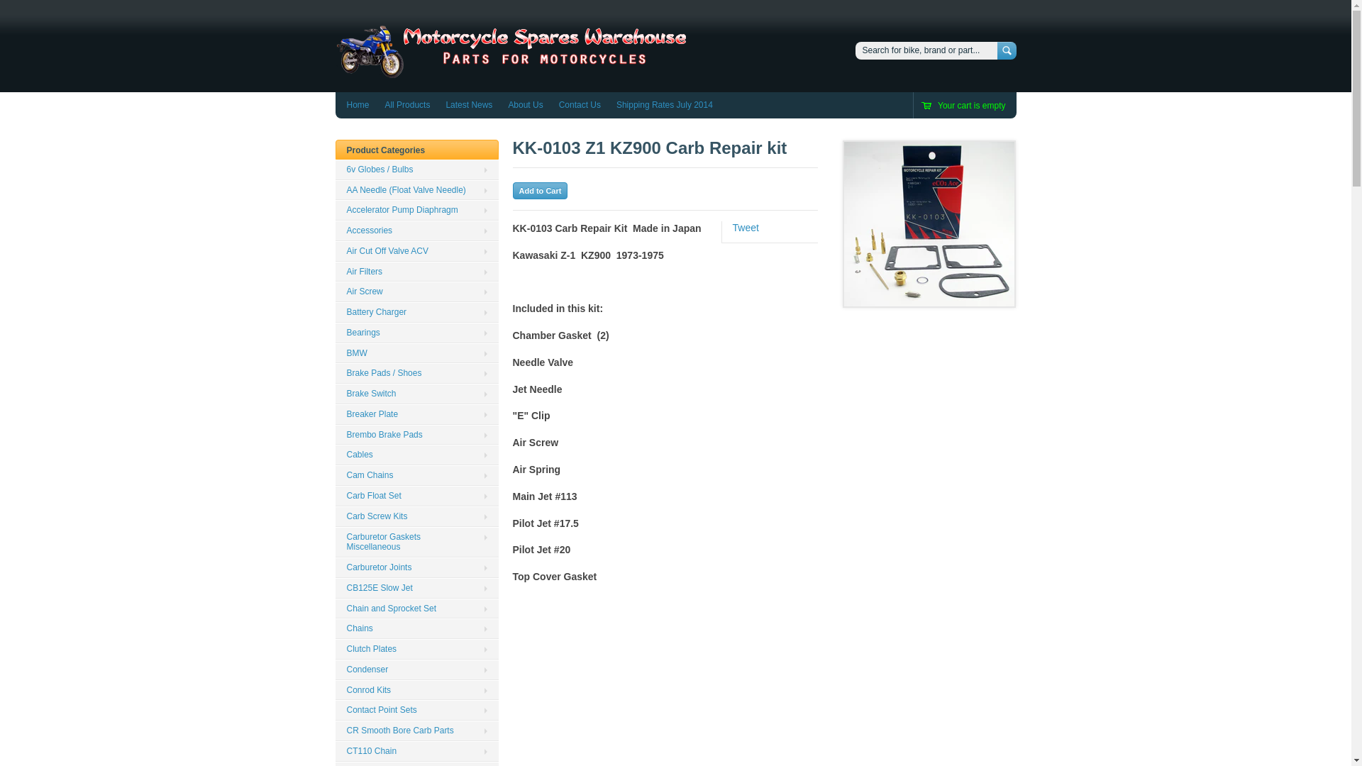  What do you see at coordinates (416, 394) in the screenshot?
I see `Brake Switch` at bounding box center [416, 394].